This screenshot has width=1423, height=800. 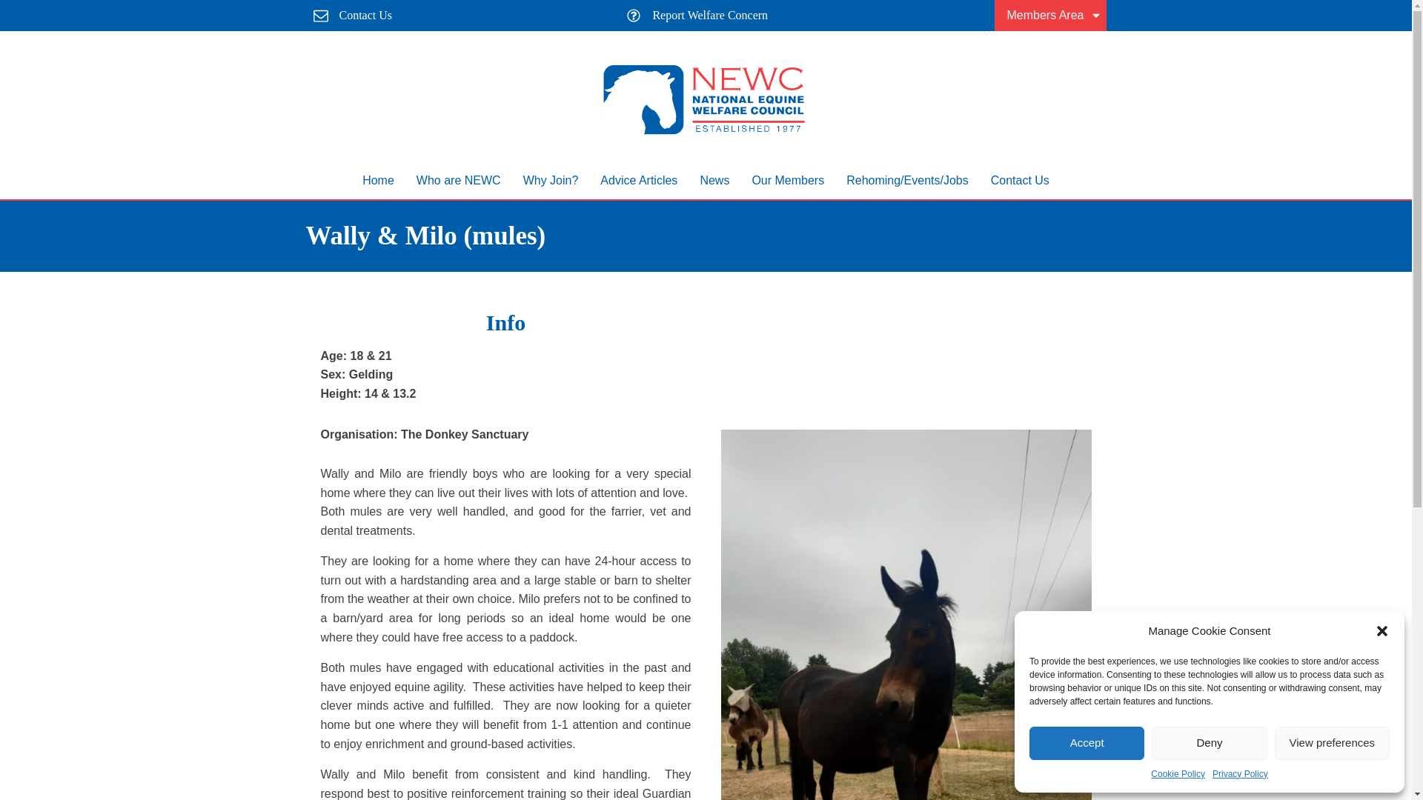 What do you see at coordinates (1178, 774) in the screenshot?
I see `Cookie Policy` at bounding box center [1178, 774].